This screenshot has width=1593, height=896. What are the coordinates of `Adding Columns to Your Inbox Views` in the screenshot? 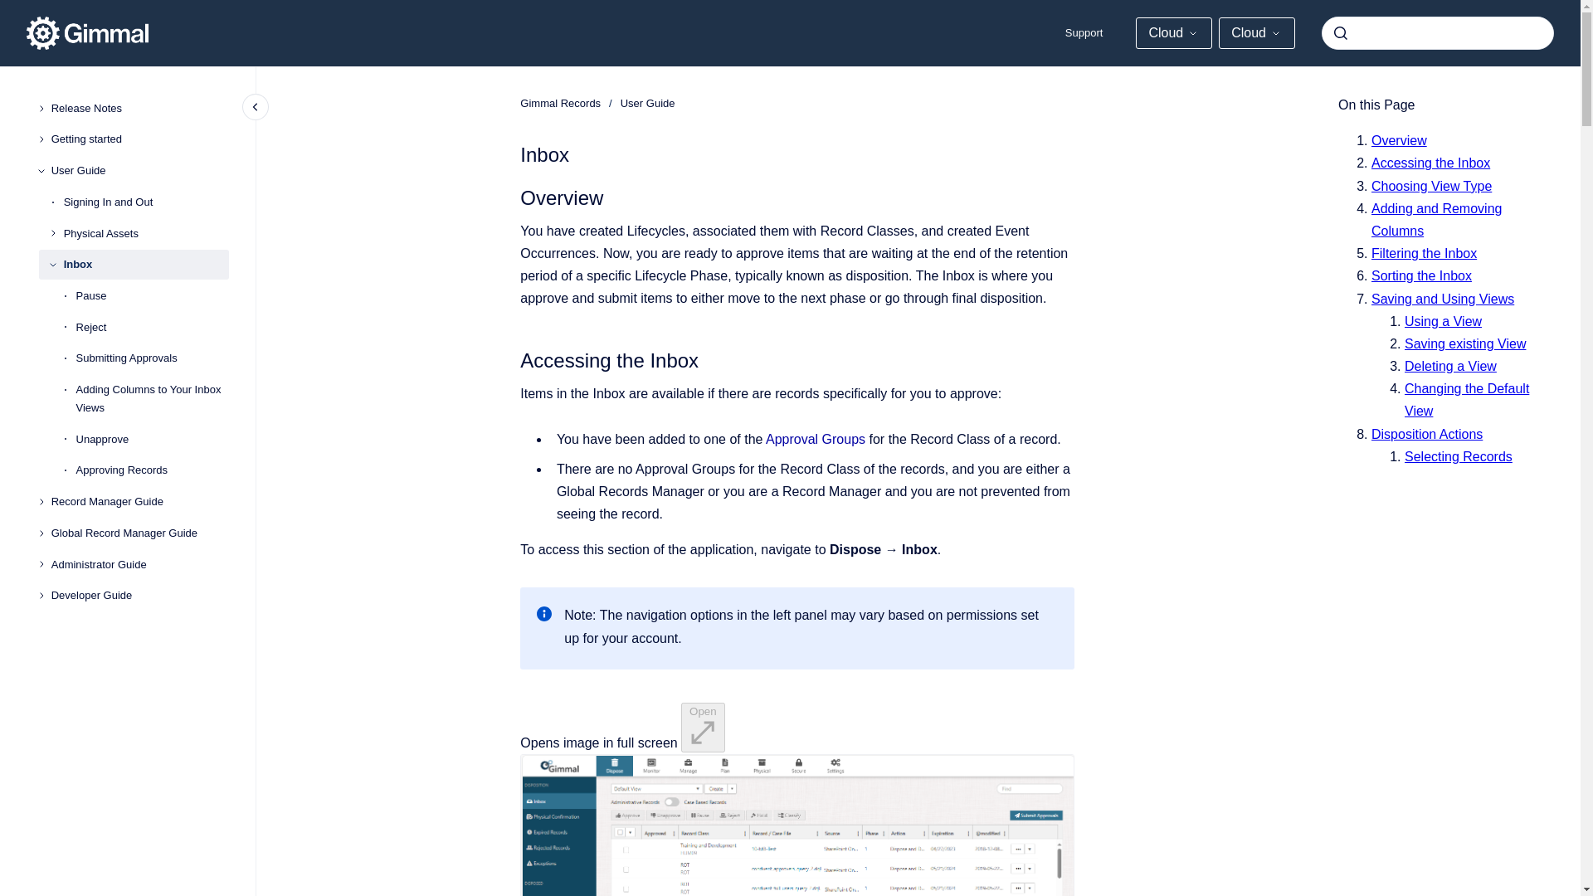 It's located at (153, 398).